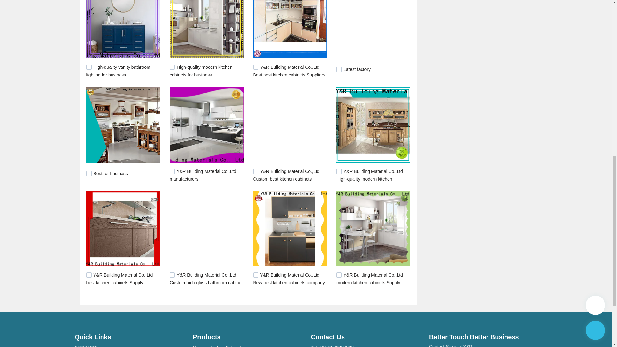 The height and width of the screenshot is (347, 617). Describe the element at coordinates (201, 71) in the screenshot. I see `High-quality modern kitchen cabinets for business` at that location.